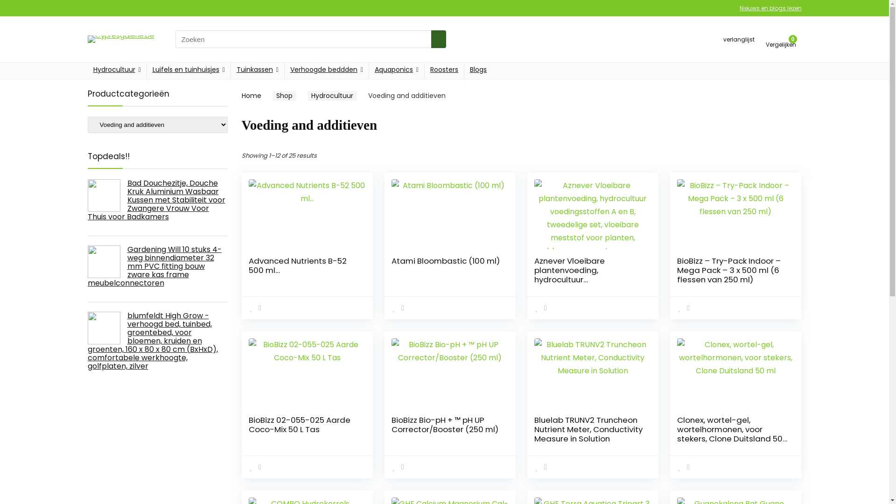 This screenshot has height=504, width=896. What do you see at coordinates (258, 71) in the screenshot?
I see `Tuinkassen` at bounding box center [258, 71].